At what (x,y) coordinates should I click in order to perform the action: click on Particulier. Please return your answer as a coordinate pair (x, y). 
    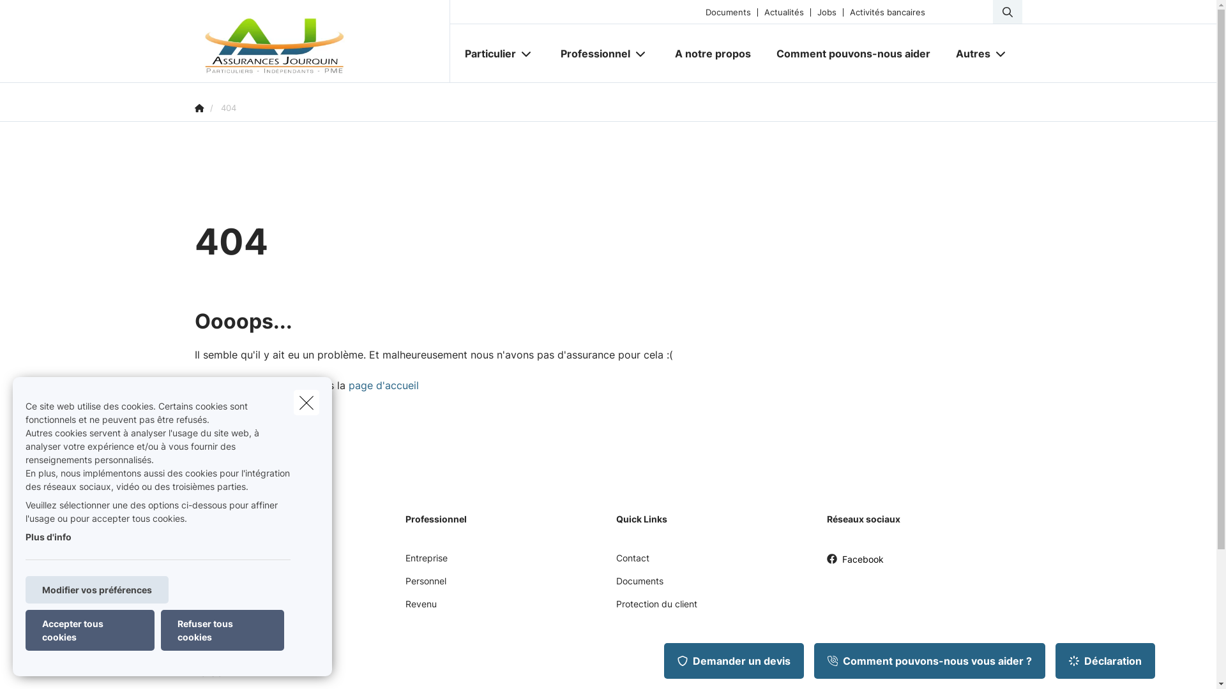
    Looking at the image, I should click on (485, 54).